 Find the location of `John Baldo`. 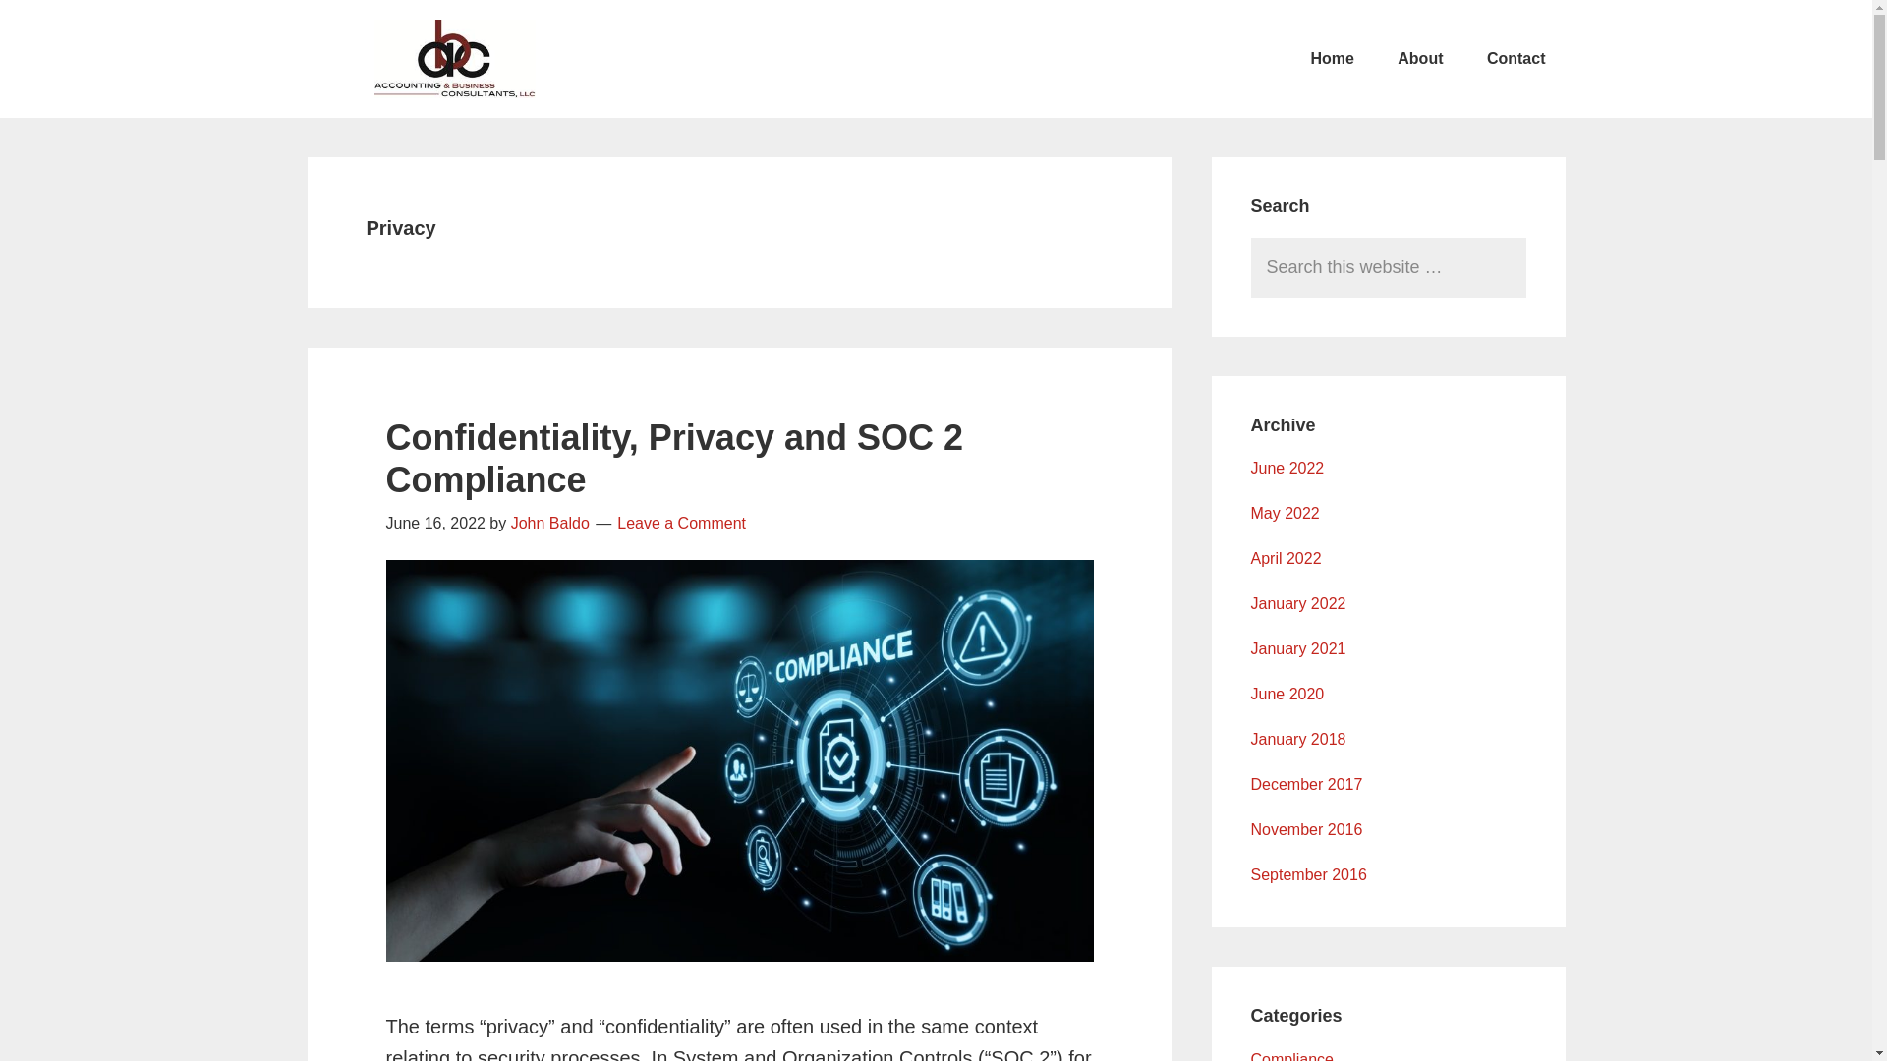

John Baldo is located at coordinates (550, 523).